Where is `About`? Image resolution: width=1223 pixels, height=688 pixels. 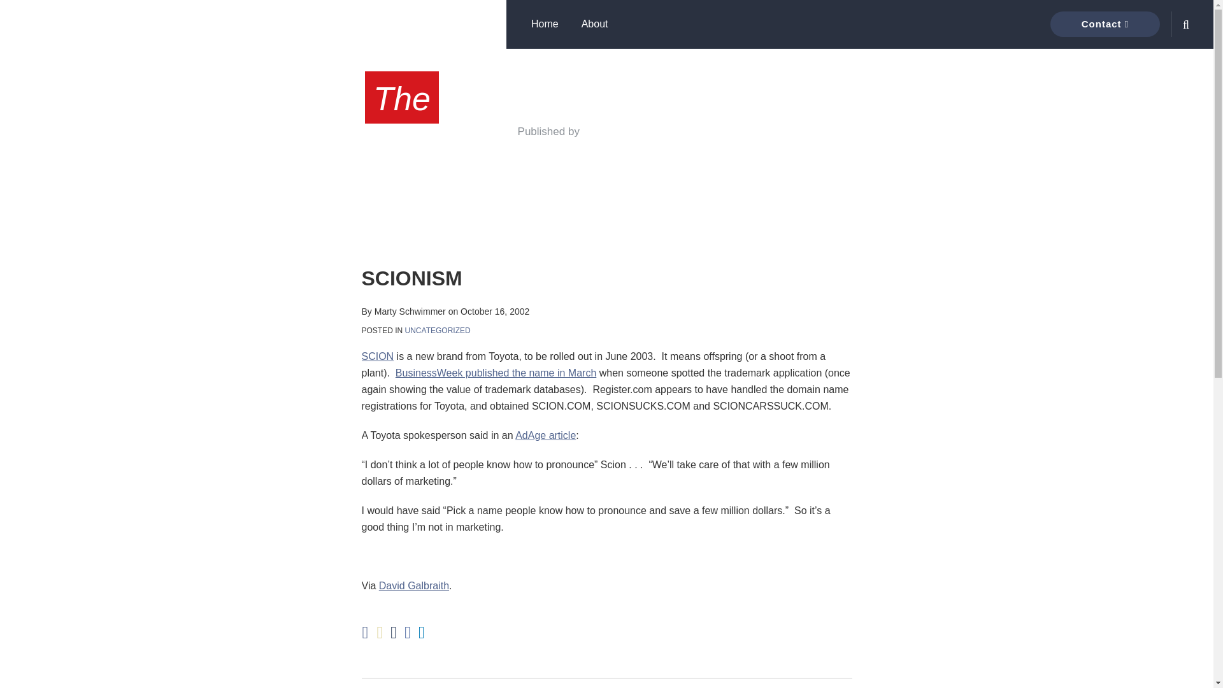 About is located at coordinates (595, 24).